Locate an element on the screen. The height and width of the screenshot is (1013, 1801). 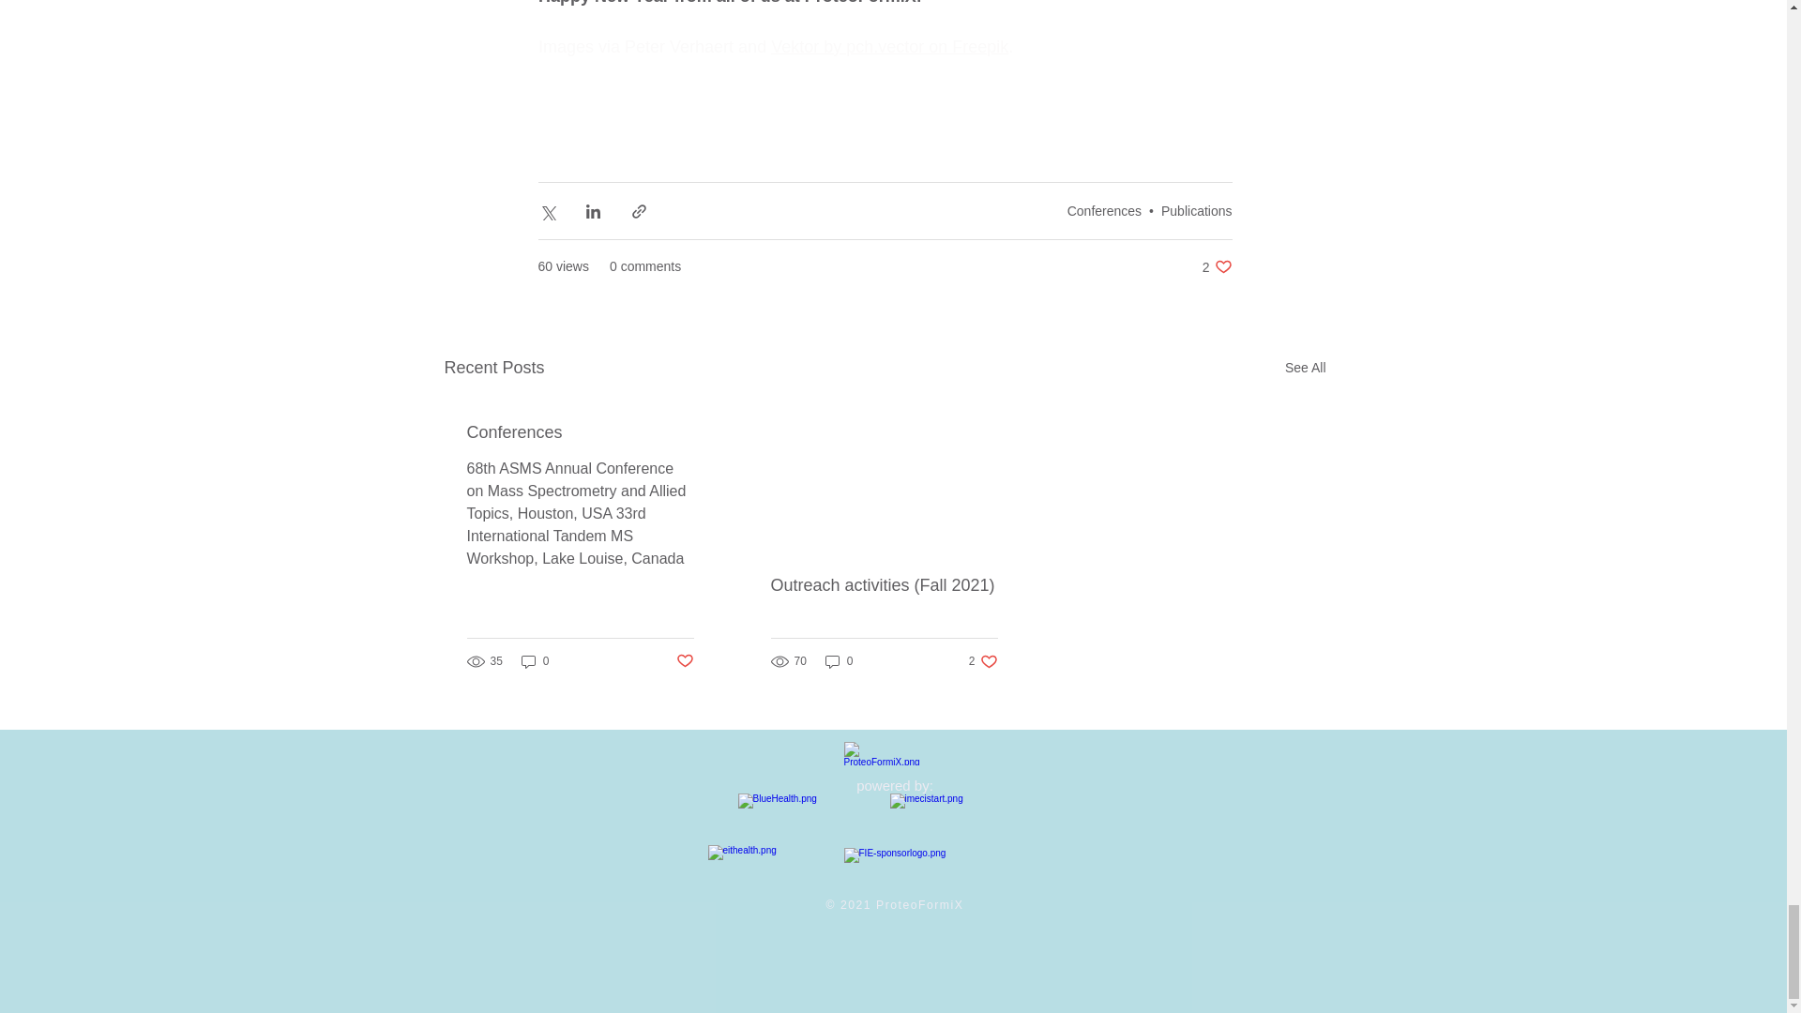
Conferences is located at coordinates (580, 432).